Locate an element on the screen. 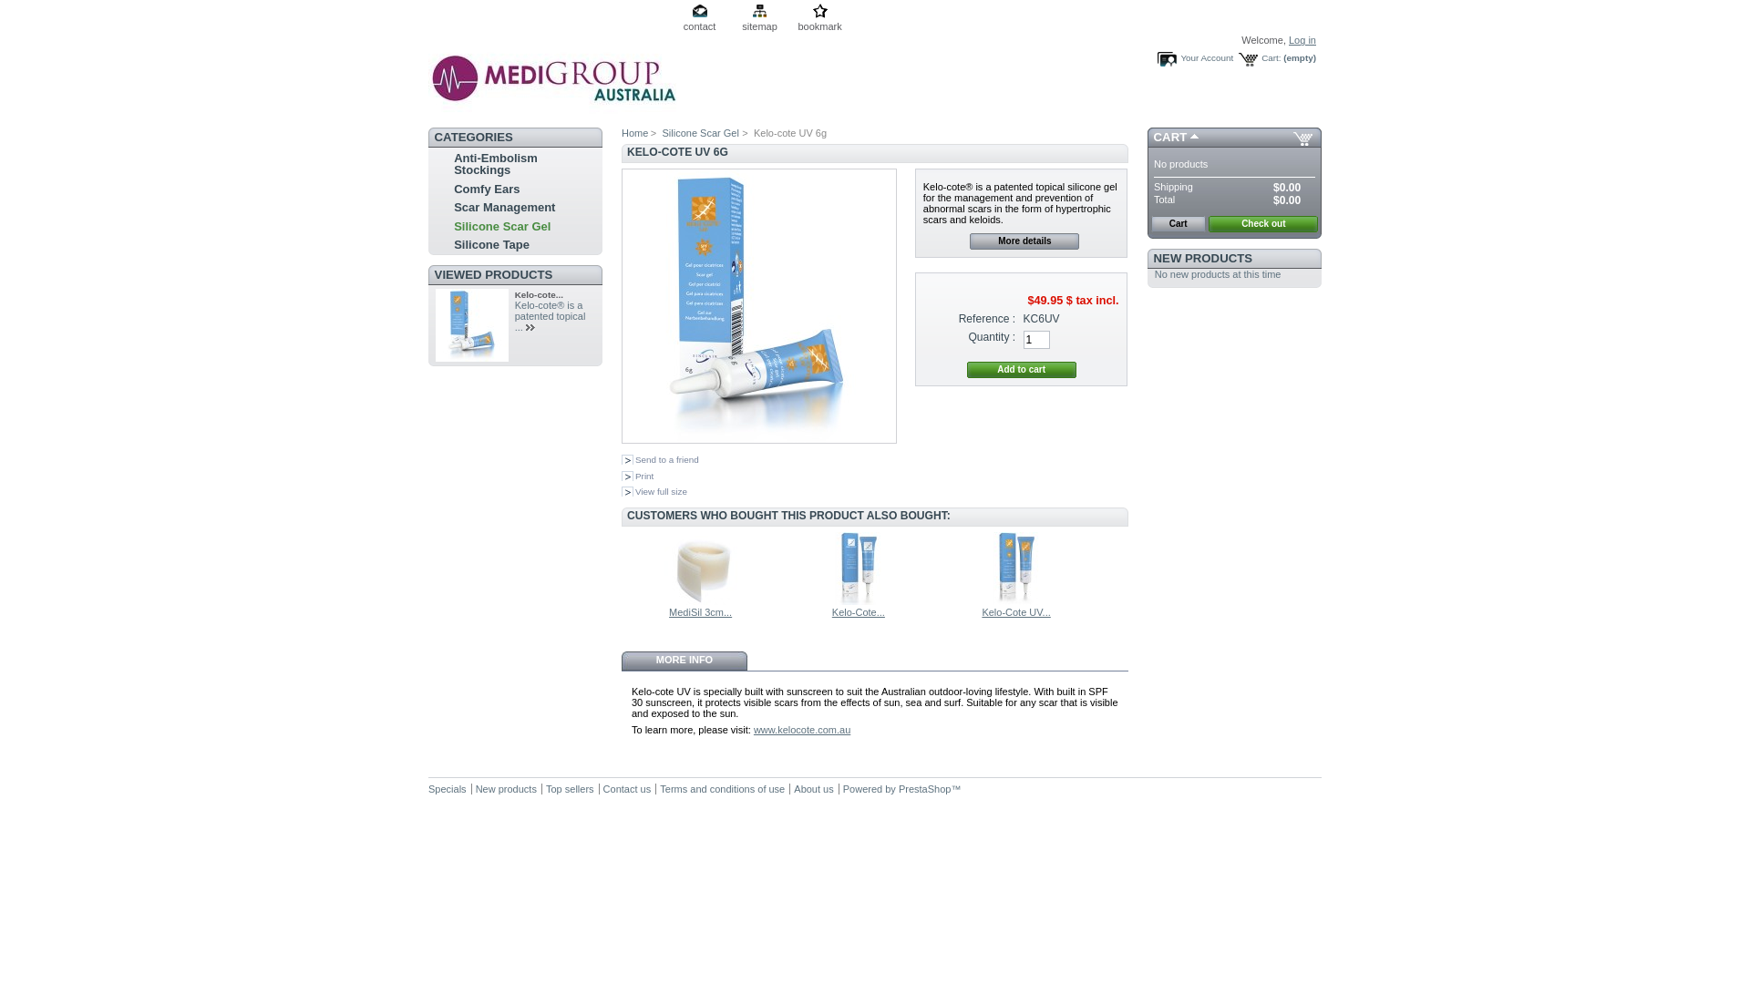 The width and height of the screenshot is (1750, 984). Silicone Scar Gel is located at coordinates (700, 133).